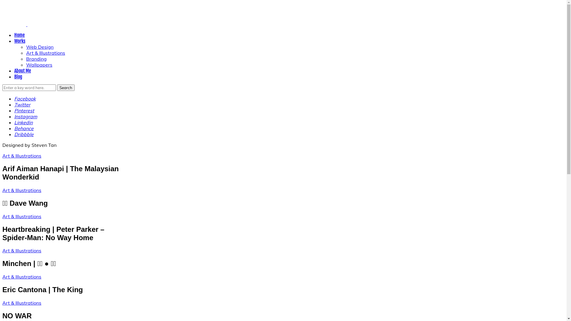 This screenshot has width=571, height=321. I want to click on Behance, so click(24, 128).